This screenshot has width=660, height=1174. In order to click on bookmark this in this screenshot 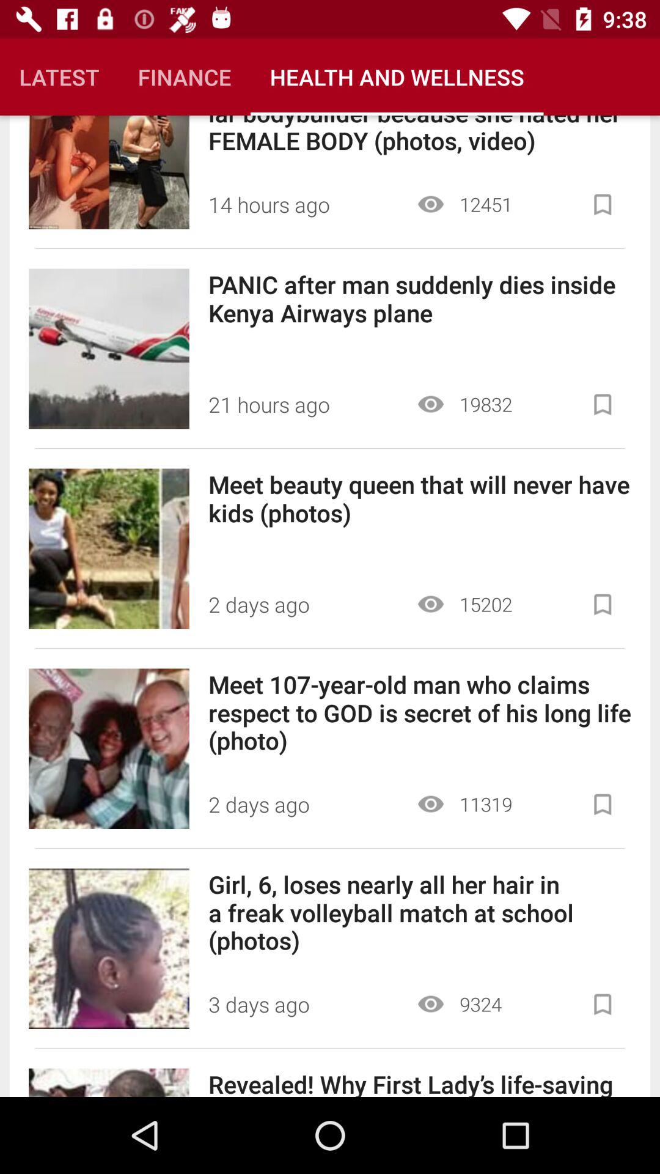, I will do `click(603, 805)`.